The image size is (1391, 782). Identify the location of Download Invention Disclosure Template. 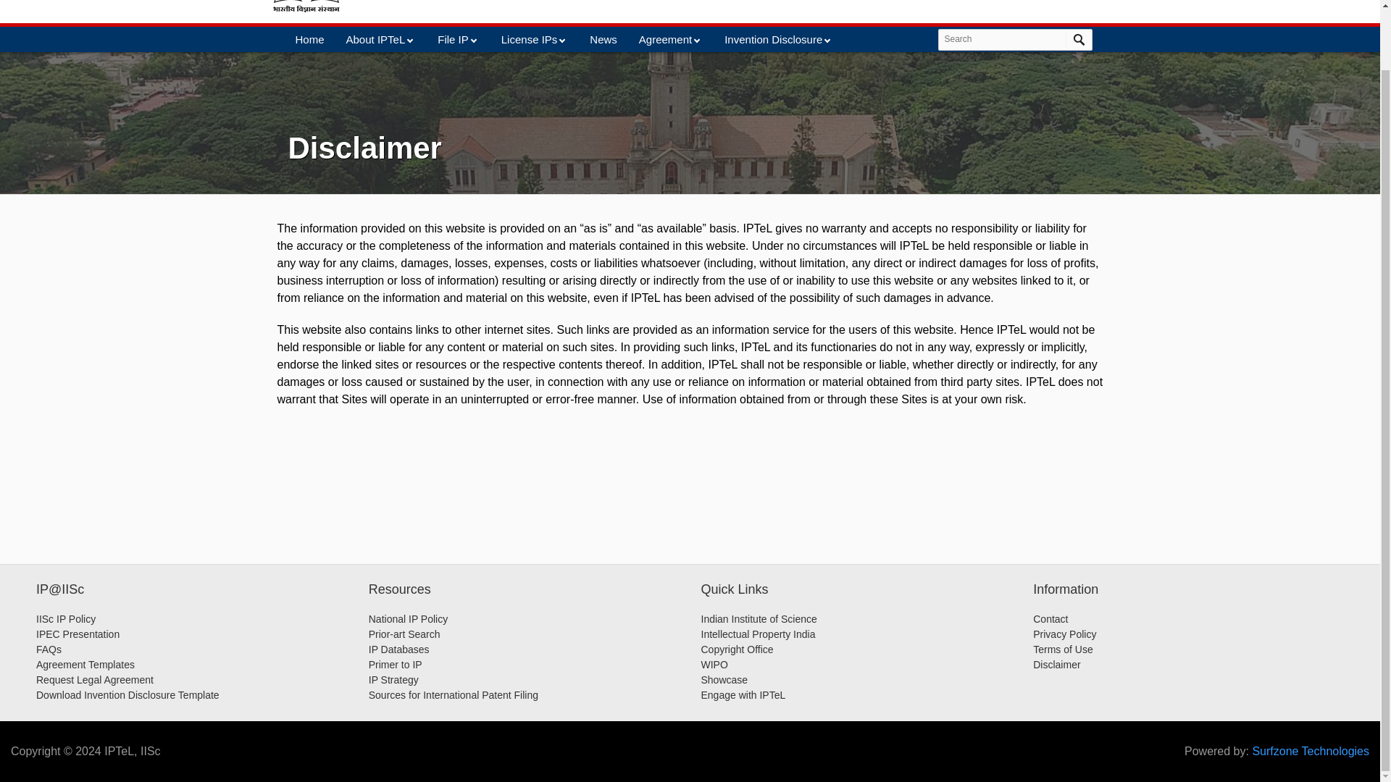
(128, 694).